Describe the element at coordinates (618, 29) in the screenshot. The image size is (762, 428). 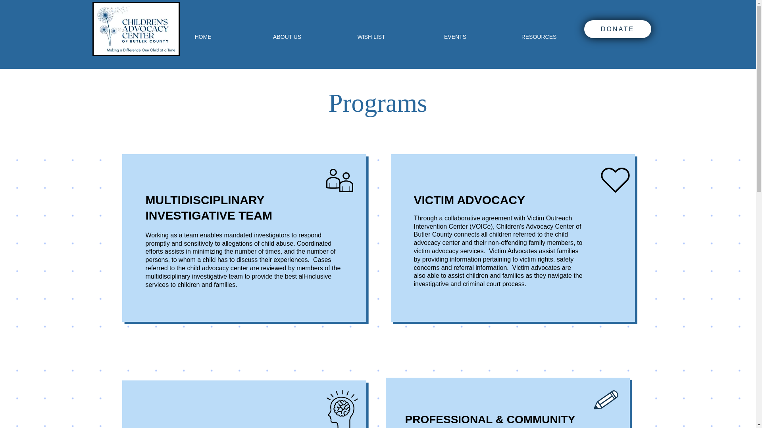
I see `DONATE` at that location.